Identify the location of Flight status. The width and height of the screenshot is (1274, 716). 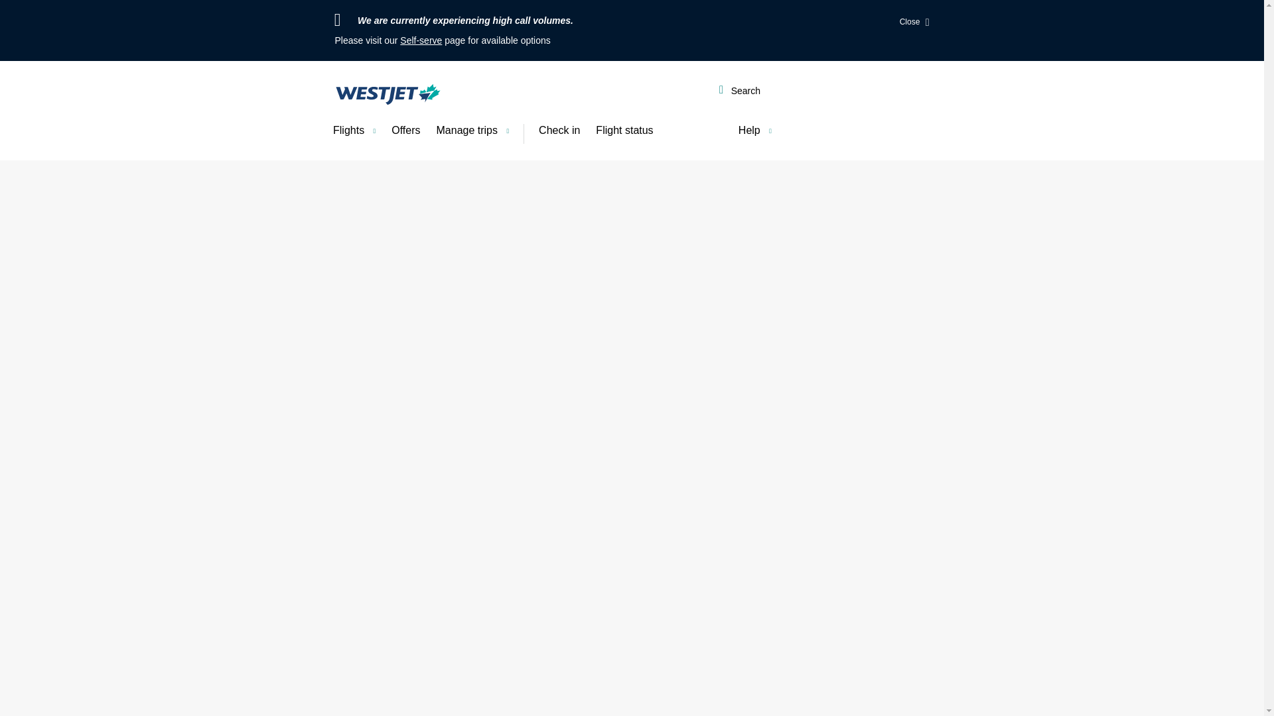
(624, 131).